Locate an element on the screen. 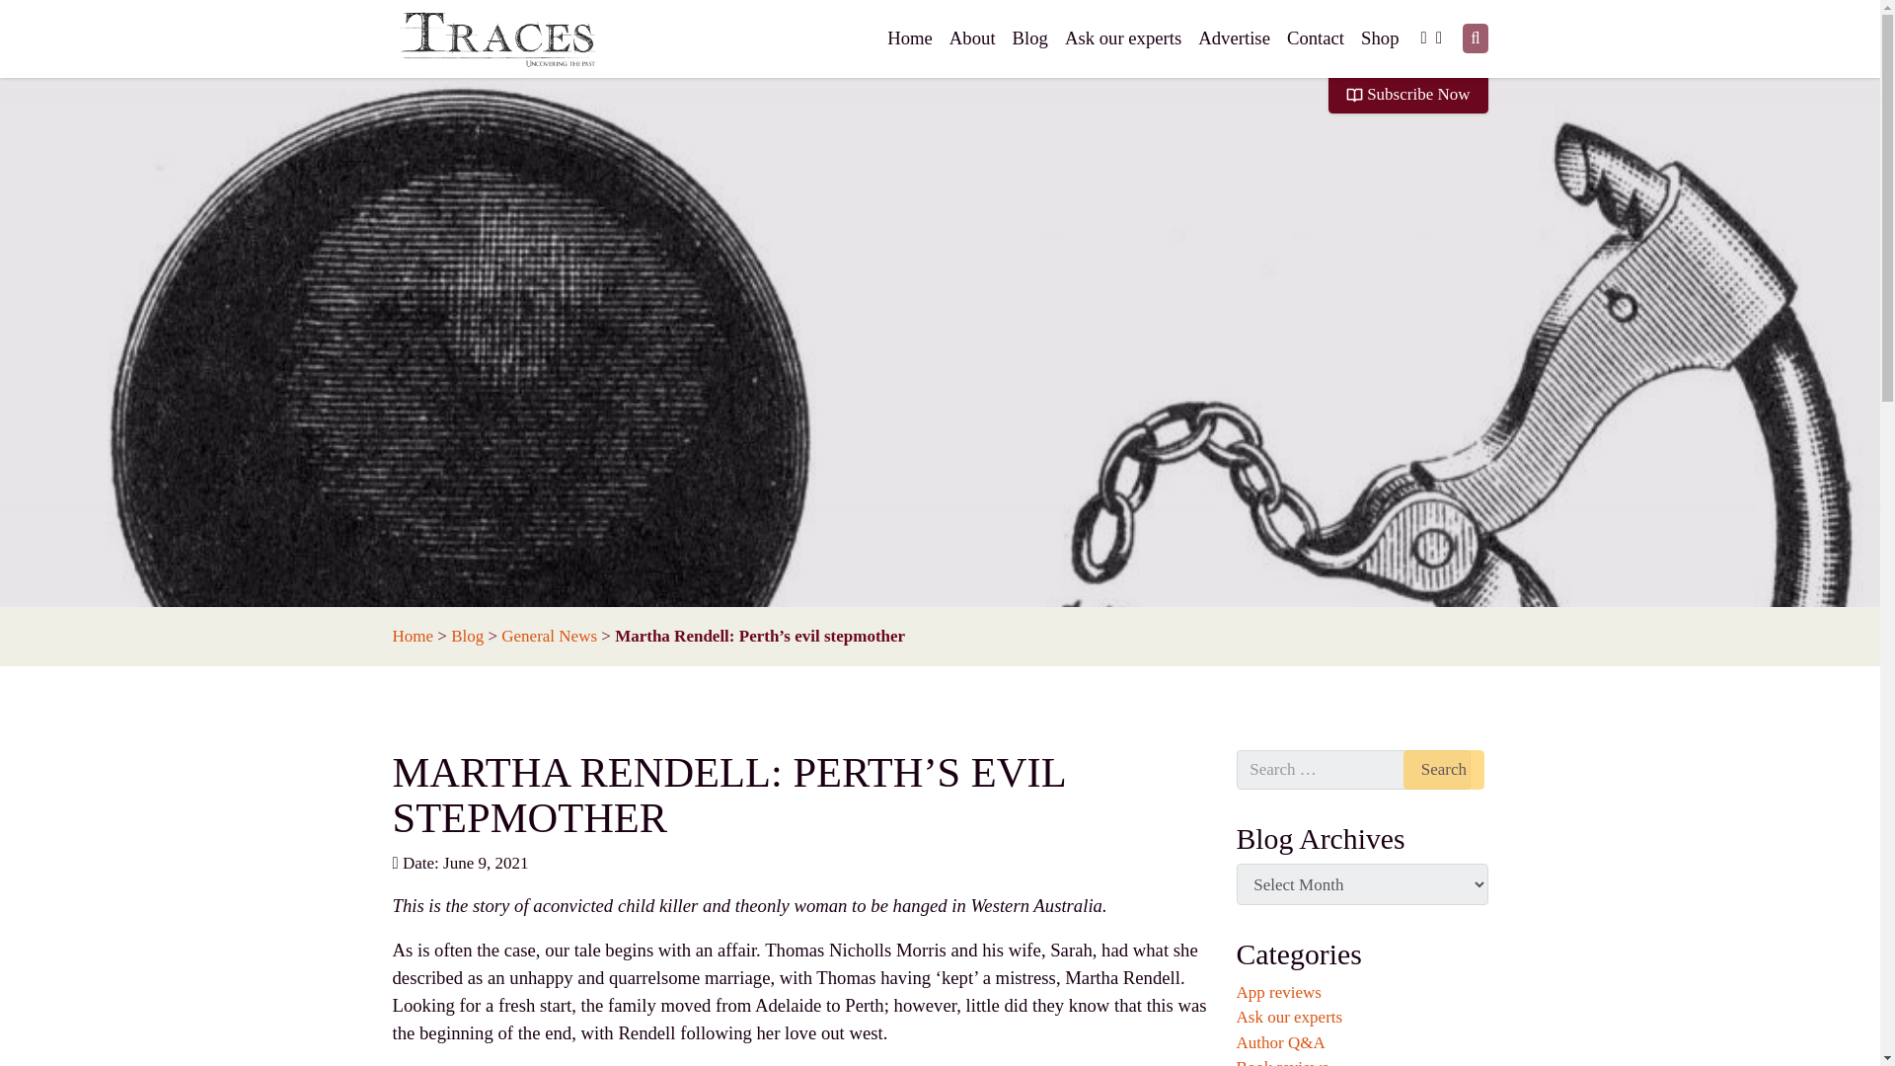 This screenshot has width=1895, height=1066. Blog is located at coordinates (466, 636).